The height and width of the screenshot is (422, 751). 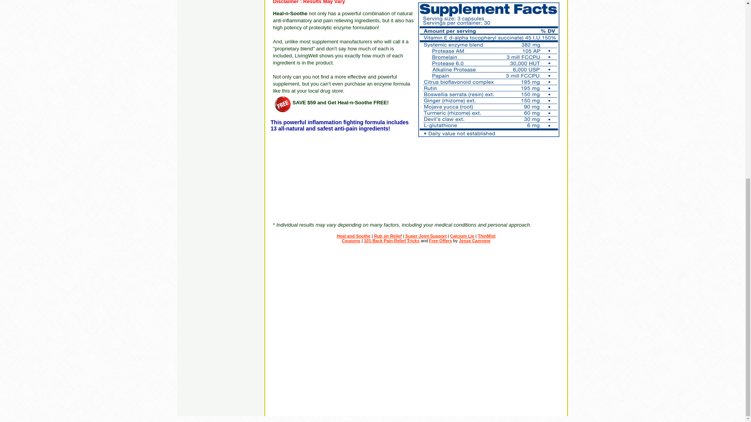 I want to click on Advertisement, so click(x=411, y=199).